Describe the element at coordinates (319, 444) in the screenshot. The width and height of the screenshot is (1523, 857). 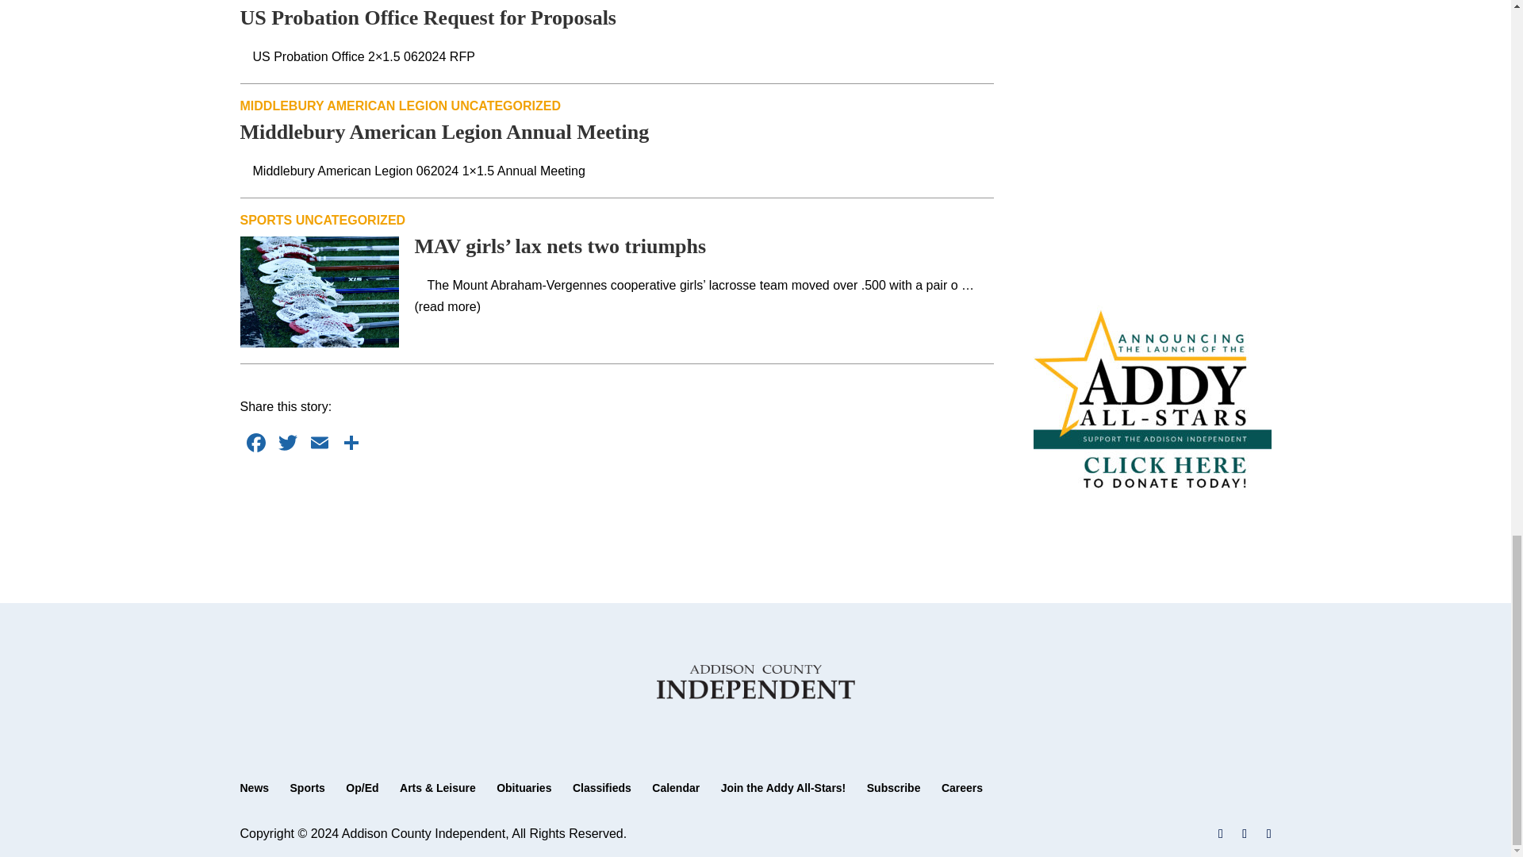
I see `Email` at that location.